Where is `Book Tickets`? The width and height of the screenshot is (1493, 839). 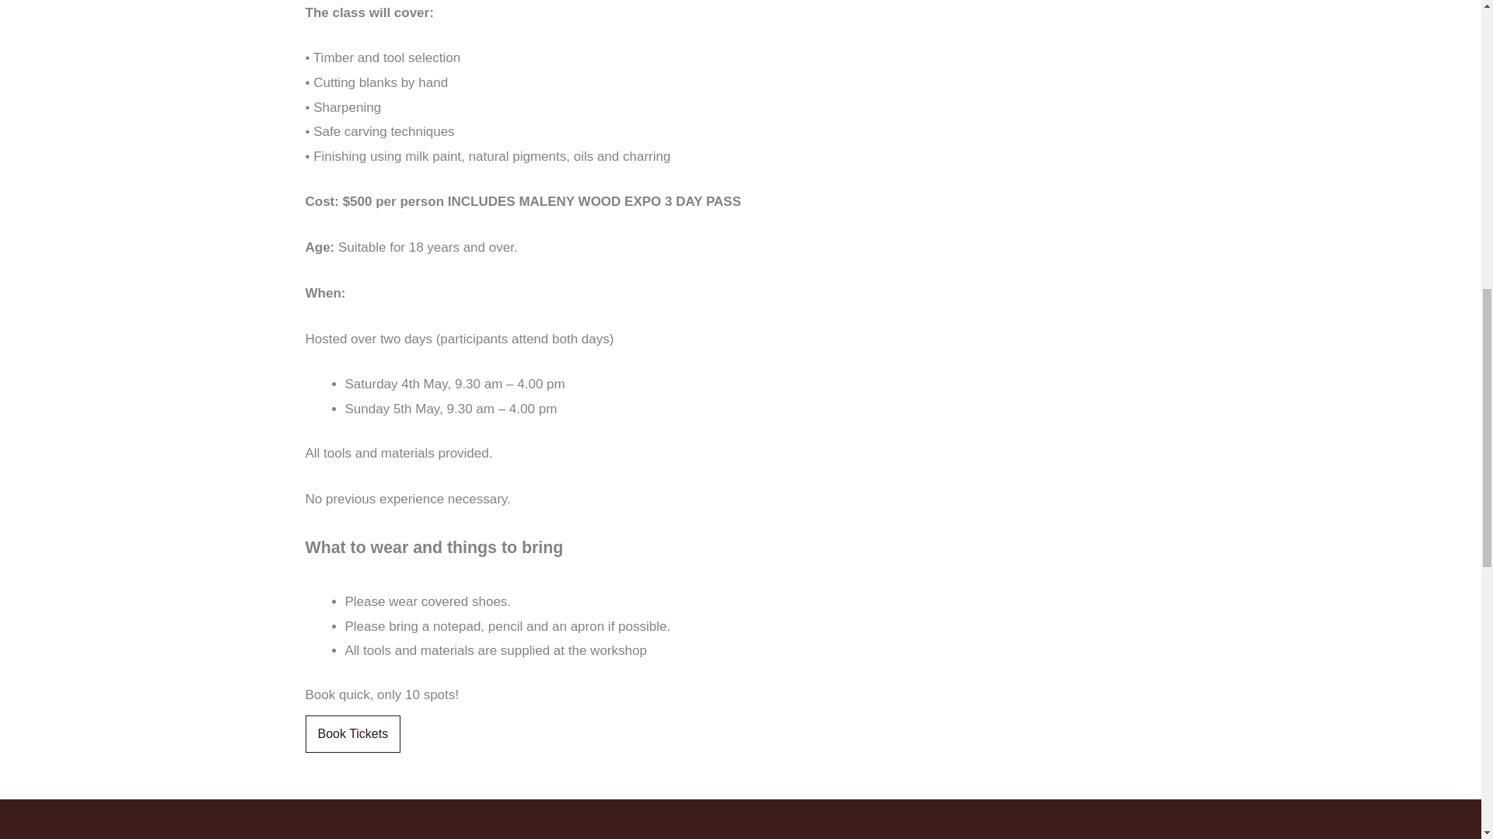
Book Tickets is located at coordinates (351, 733).